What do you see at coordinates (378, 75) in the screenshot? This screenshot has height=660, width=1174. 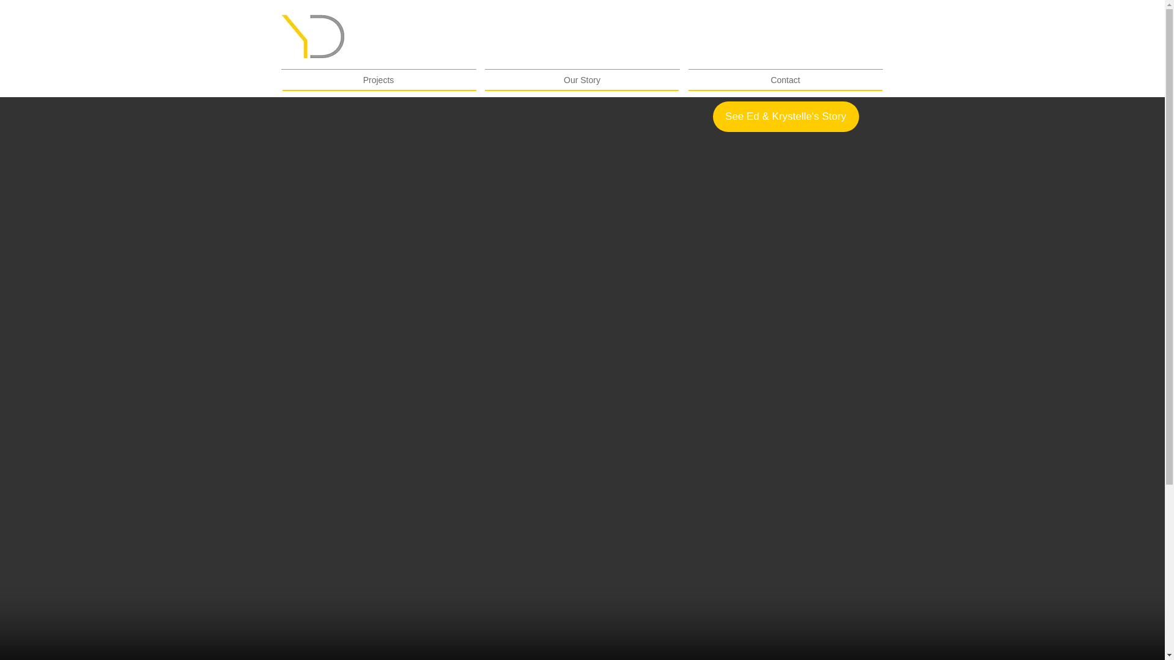 I see `Projects` at bounding box center [378, 75].